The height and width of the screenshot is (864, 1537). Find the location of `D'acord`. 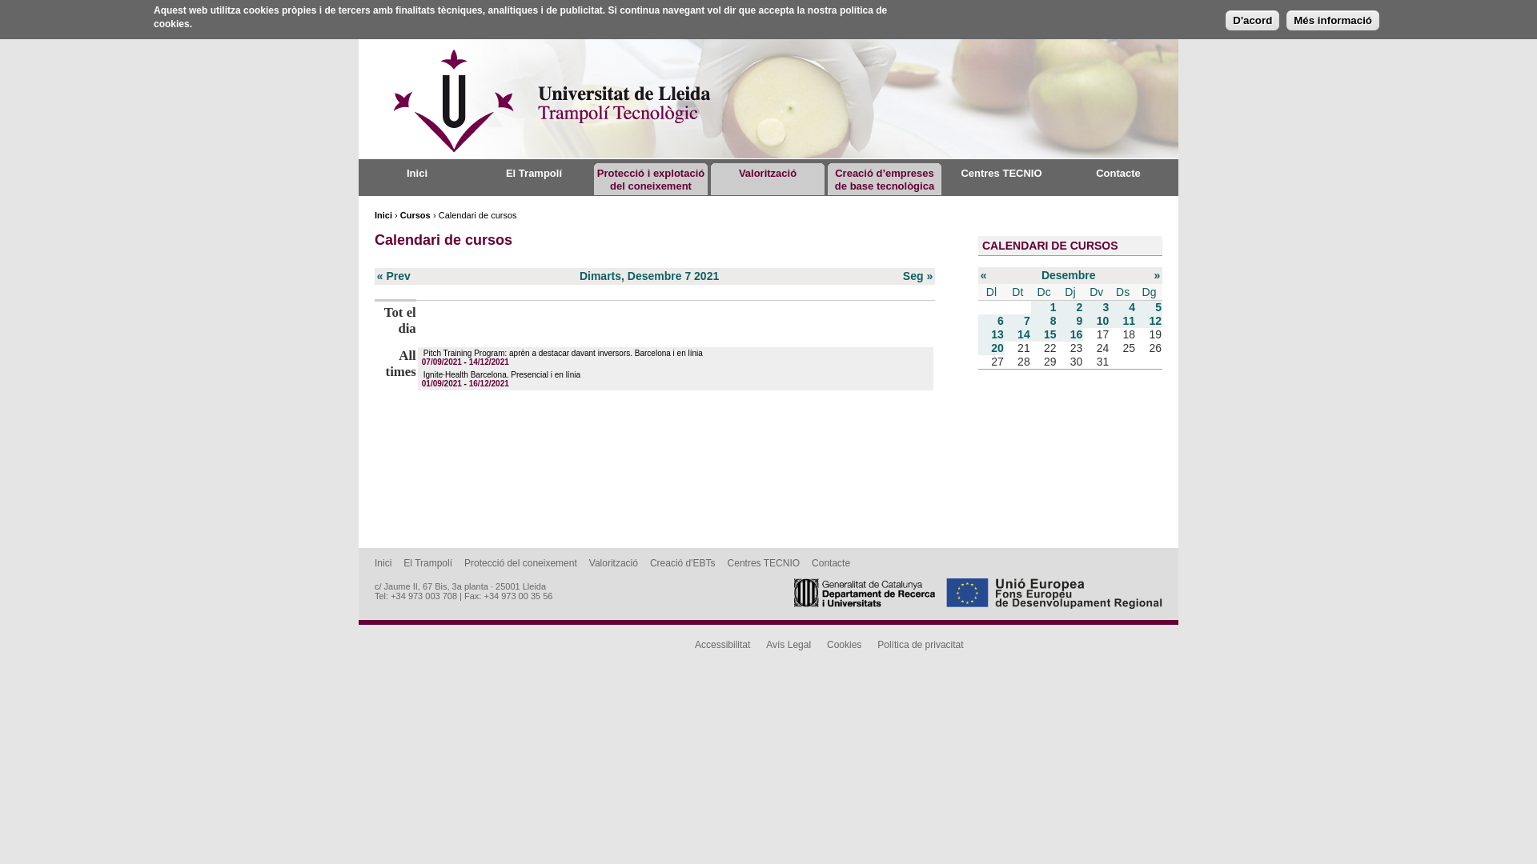

D'acord is located at coordinates (1252, 21).